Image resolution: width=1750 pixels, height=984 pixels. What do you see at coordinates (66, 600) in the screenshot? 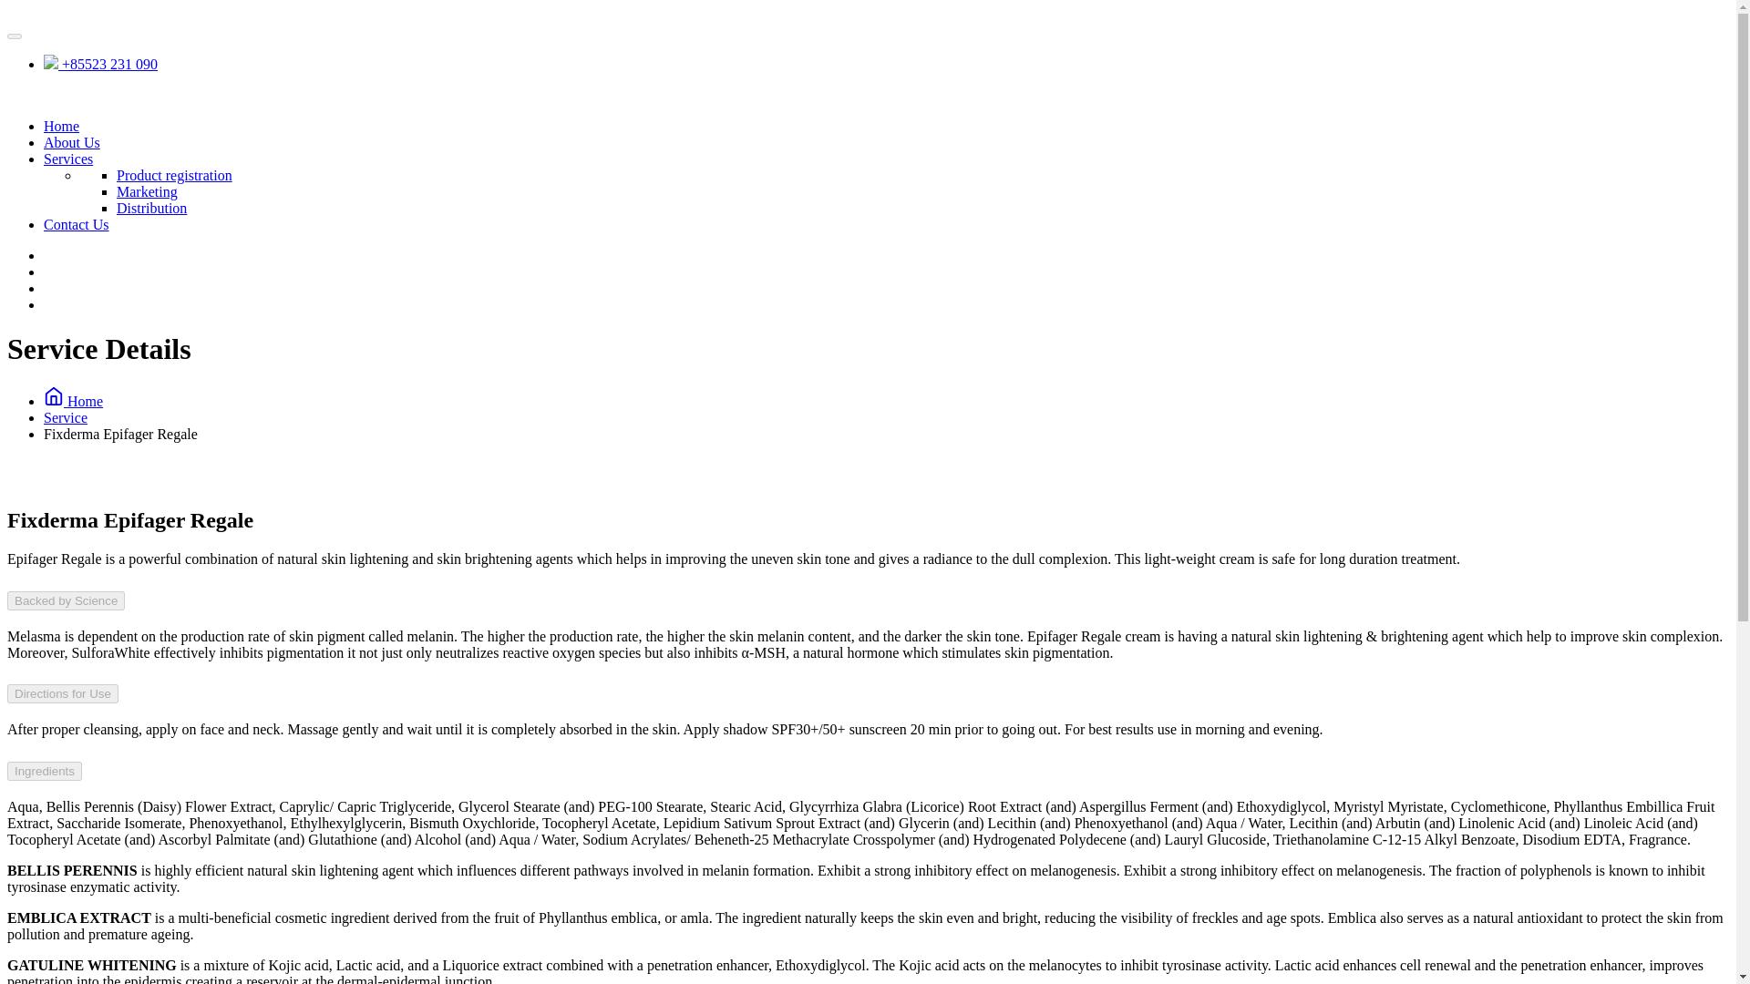
I see `Backed by Science` at bounding box center [66, 600].